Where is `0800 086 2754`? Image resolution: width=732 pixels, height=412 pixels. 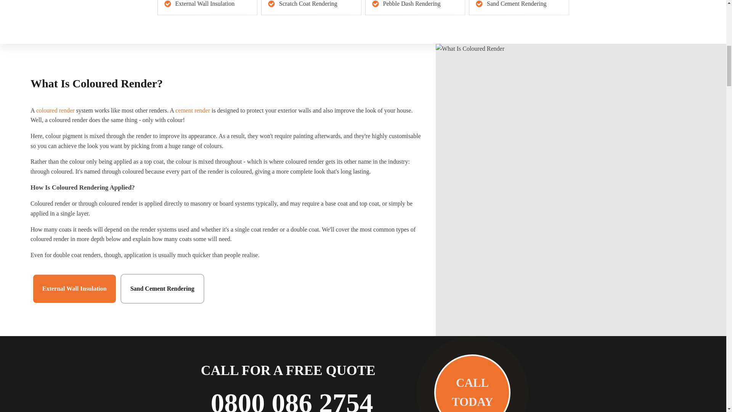
0800 086 2754 is located at coordinates (292, 397).